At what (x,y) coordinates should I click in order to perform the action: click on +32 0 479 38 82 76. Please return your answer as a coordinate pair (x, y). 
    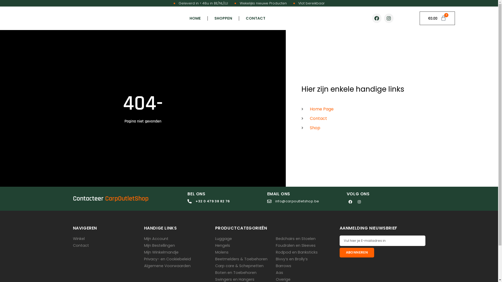
    Looking at the image, I should click on (209, 201).